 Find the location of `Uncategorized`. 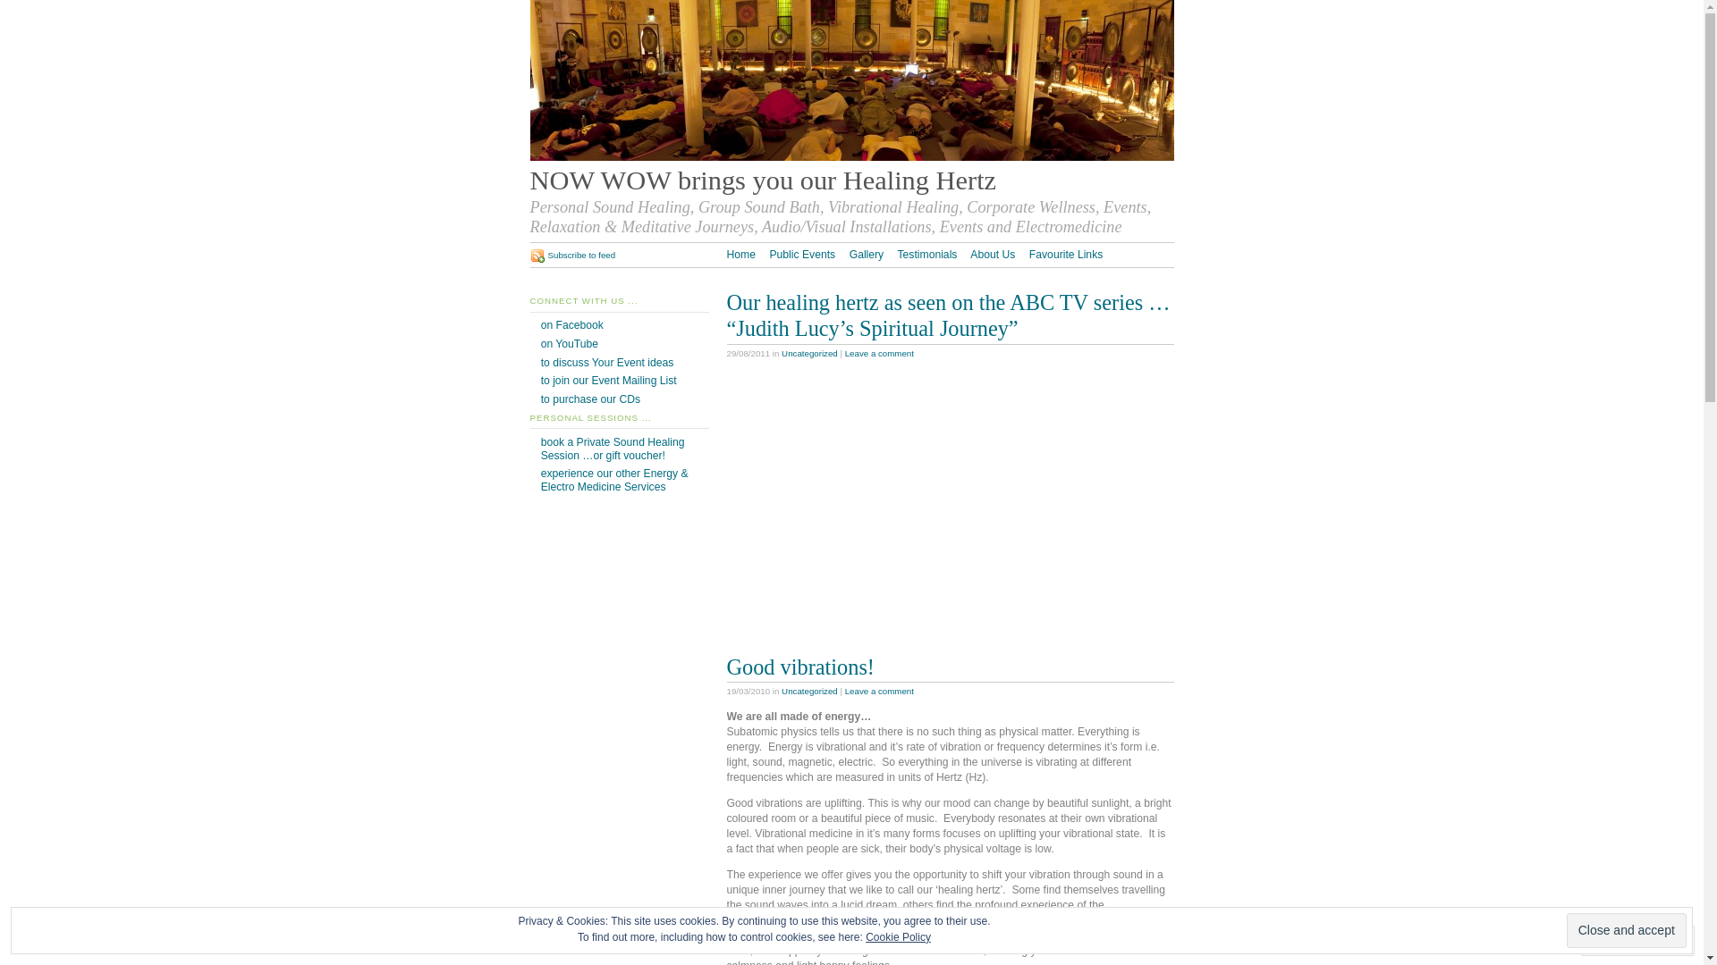

Uncategorized is located at coordinates (810, 692).